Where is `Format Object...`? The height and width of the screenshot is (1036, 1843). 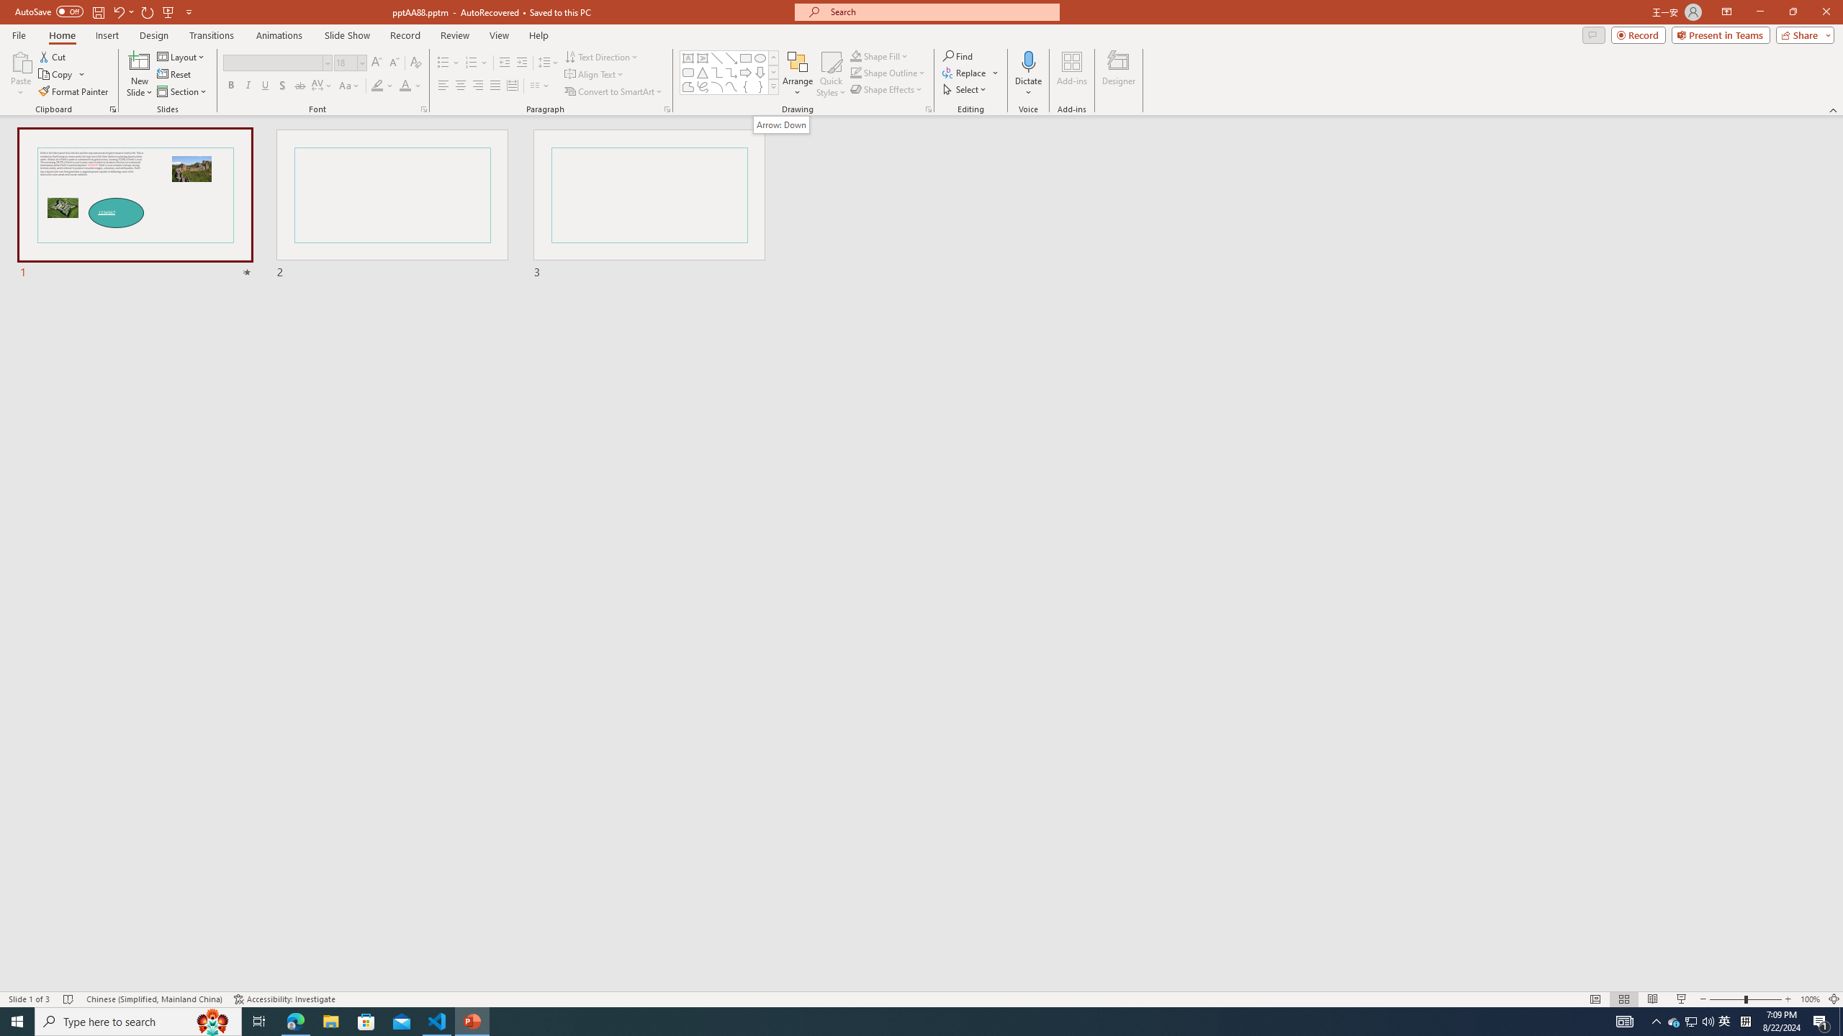 Format Object... is located at coordinates (929, 109).